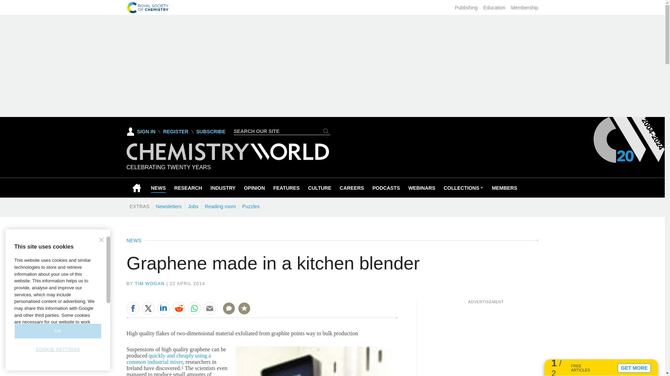 The height and width of the screenshot is (376, 670). I want to click on SUBSCRIBE, so click(211, 132).